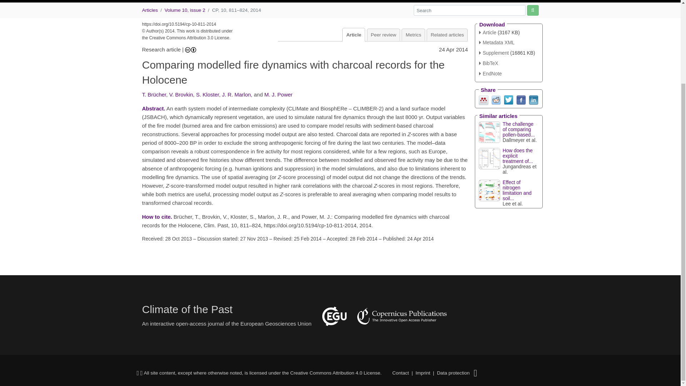 This screenshot has width=686, height=386. Describe the element at coordinates (484, 99) in the screenshot. I see `Mendeley` at that location.